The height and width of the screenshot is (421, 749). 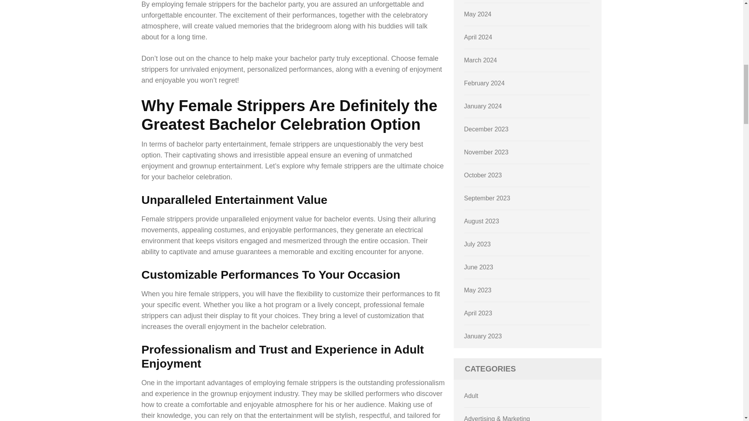 What do you see at coordinates (478, 313) in the screenshot?
I see `April 2023` at bounding box center [478, 313].